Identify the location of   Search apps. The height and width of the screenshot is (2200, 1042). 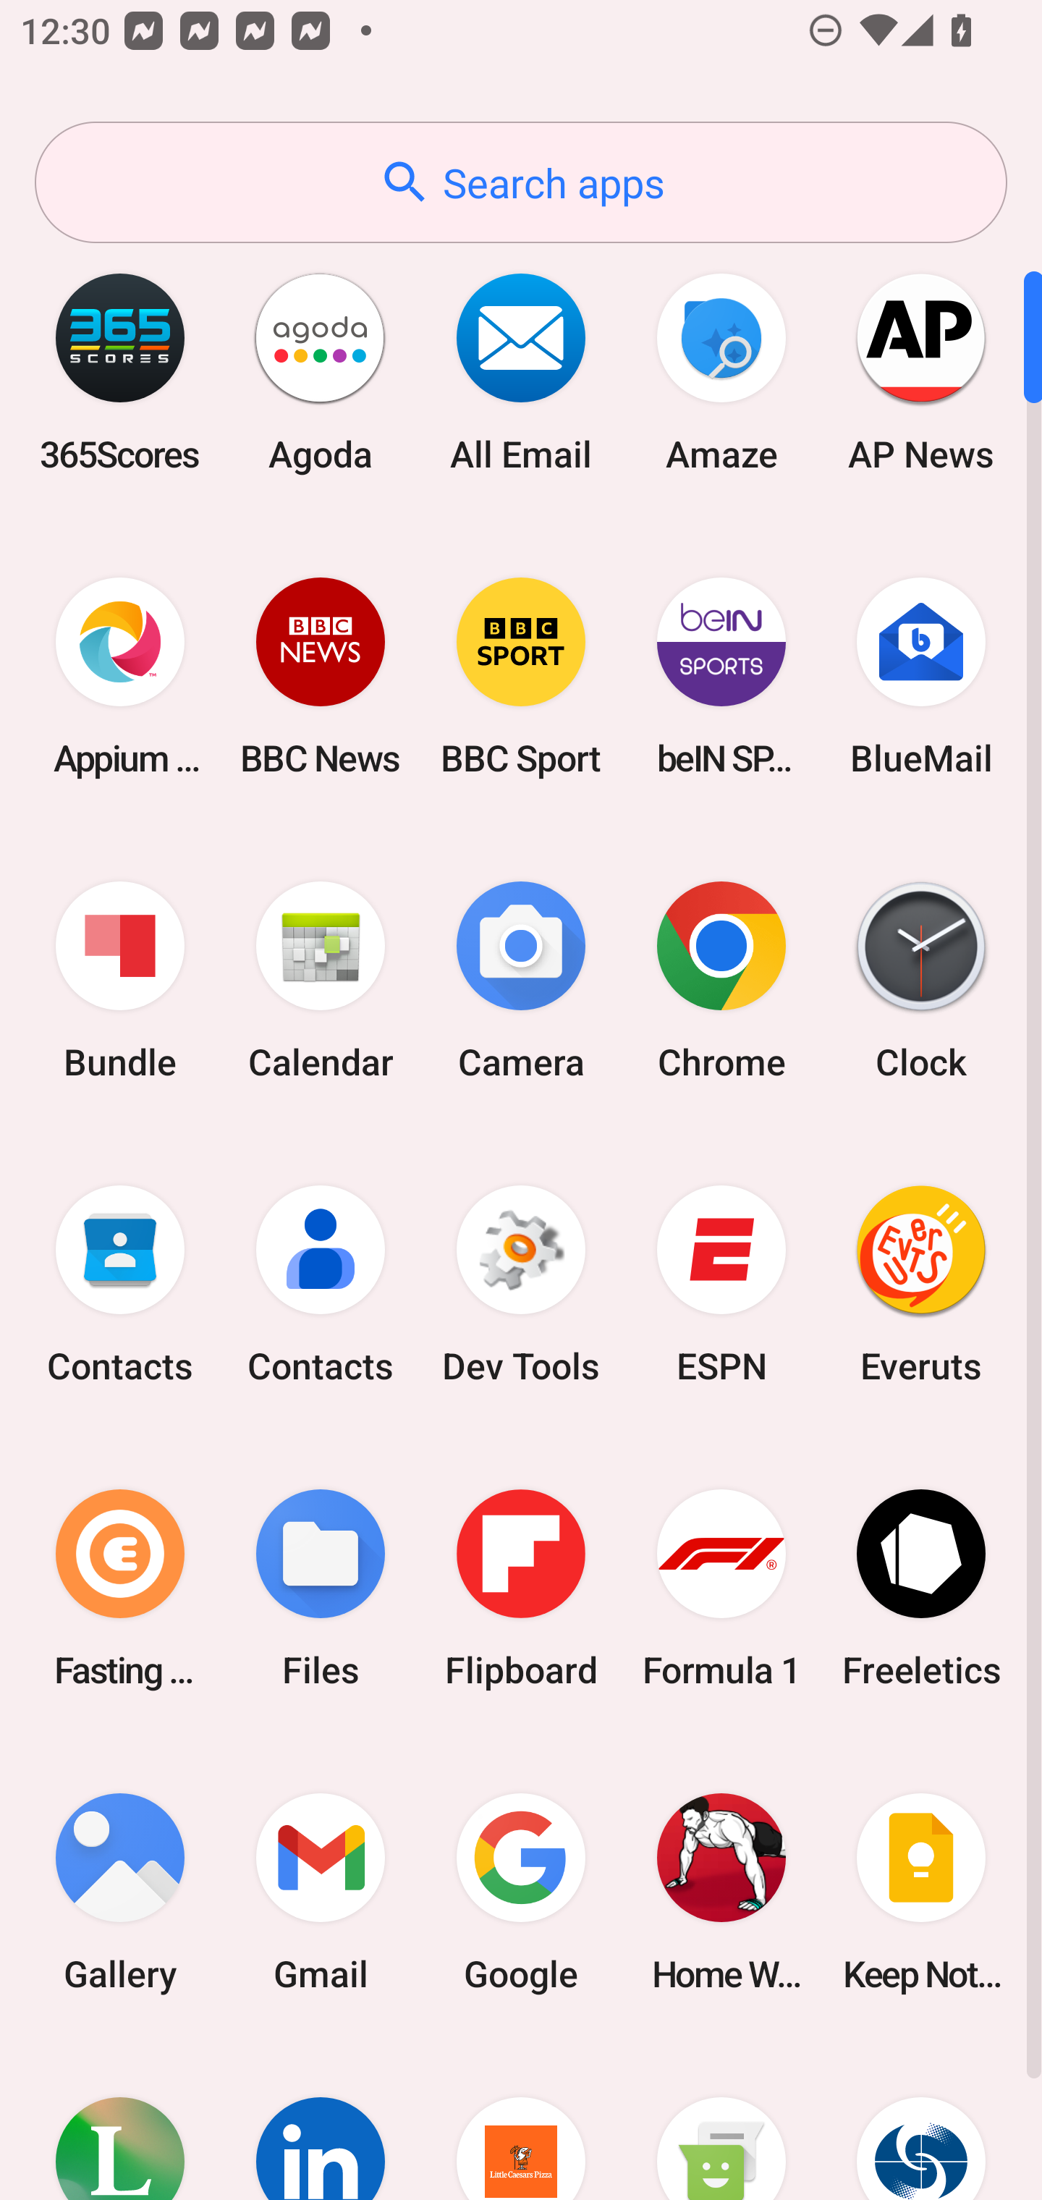
(521, 182).